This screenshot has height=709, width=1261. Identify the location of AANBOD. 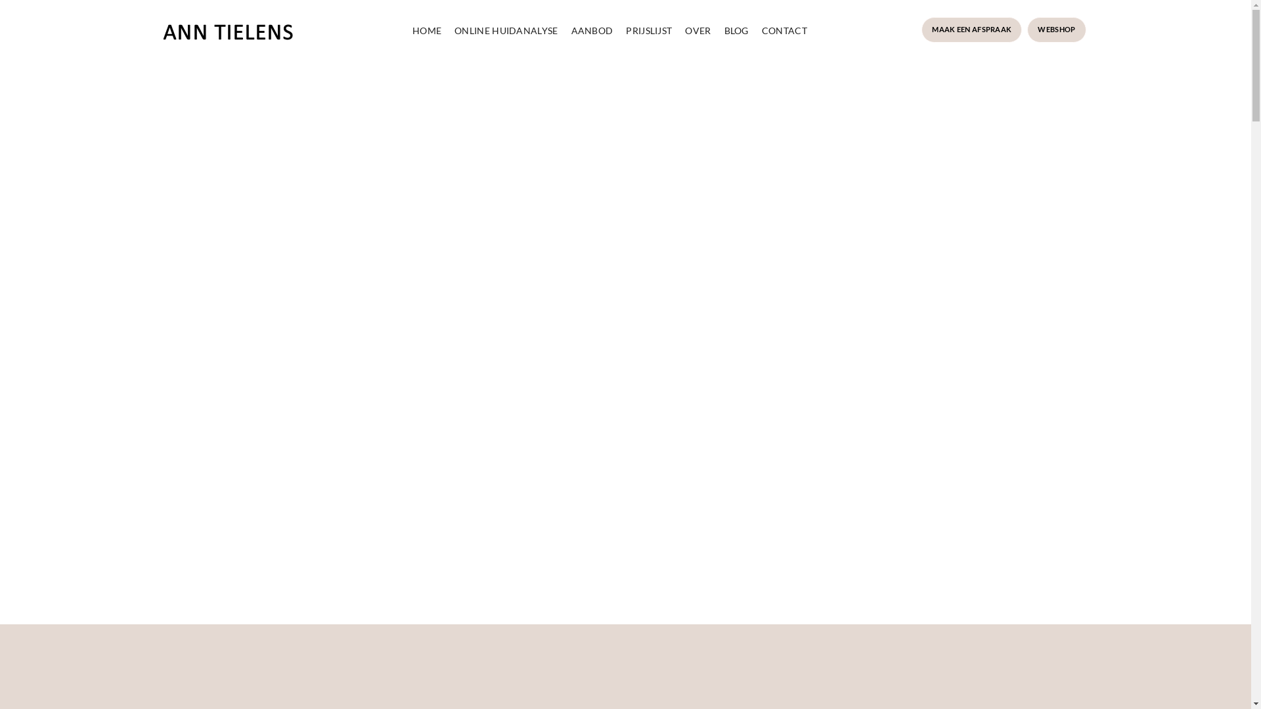
(592, 30).